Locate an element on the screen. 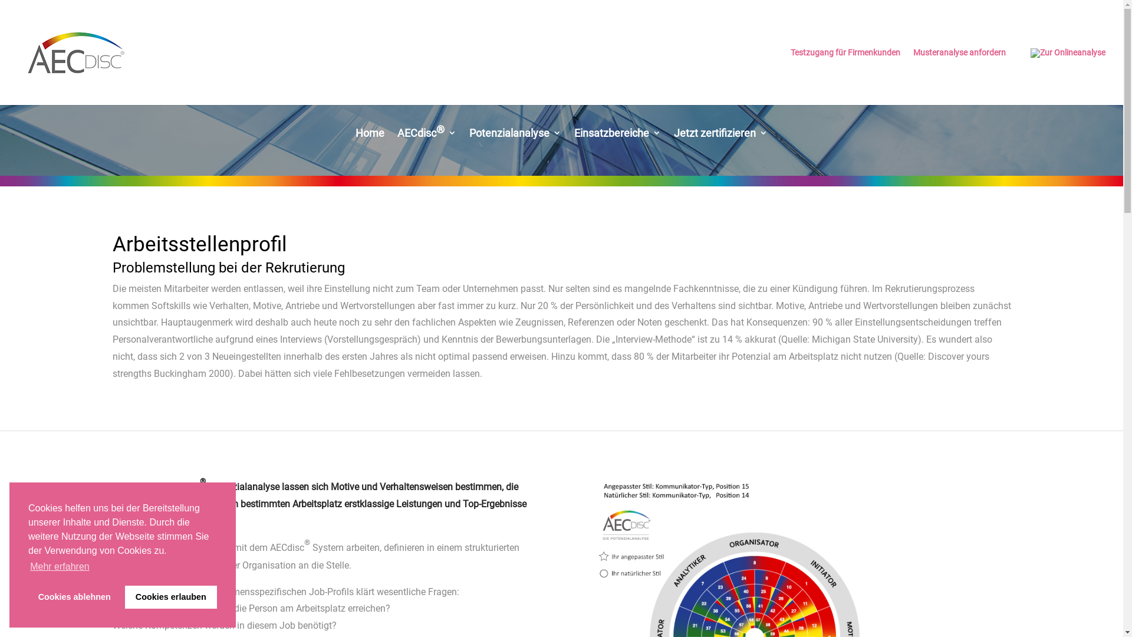 This screenshot has height=637, width=1132. Musteranalyse anfordern is located at coordinates (960, 77).